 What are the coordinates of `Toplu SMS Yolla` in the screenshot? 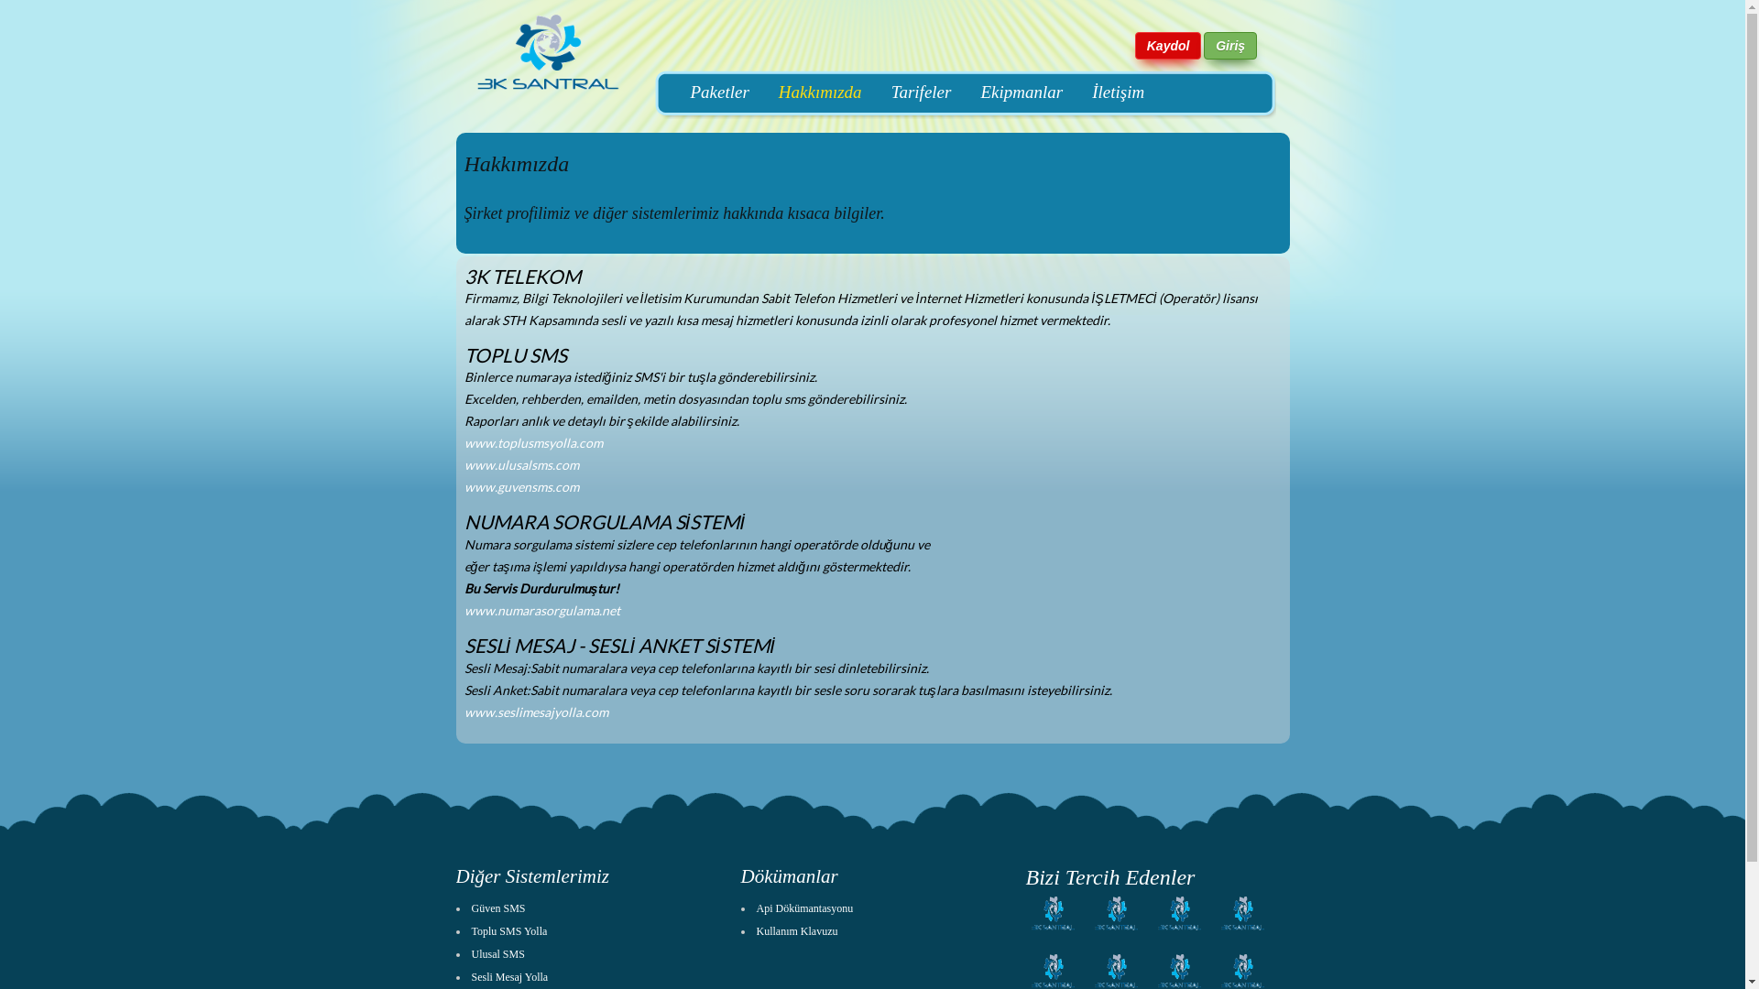 It's located at (509, 931).